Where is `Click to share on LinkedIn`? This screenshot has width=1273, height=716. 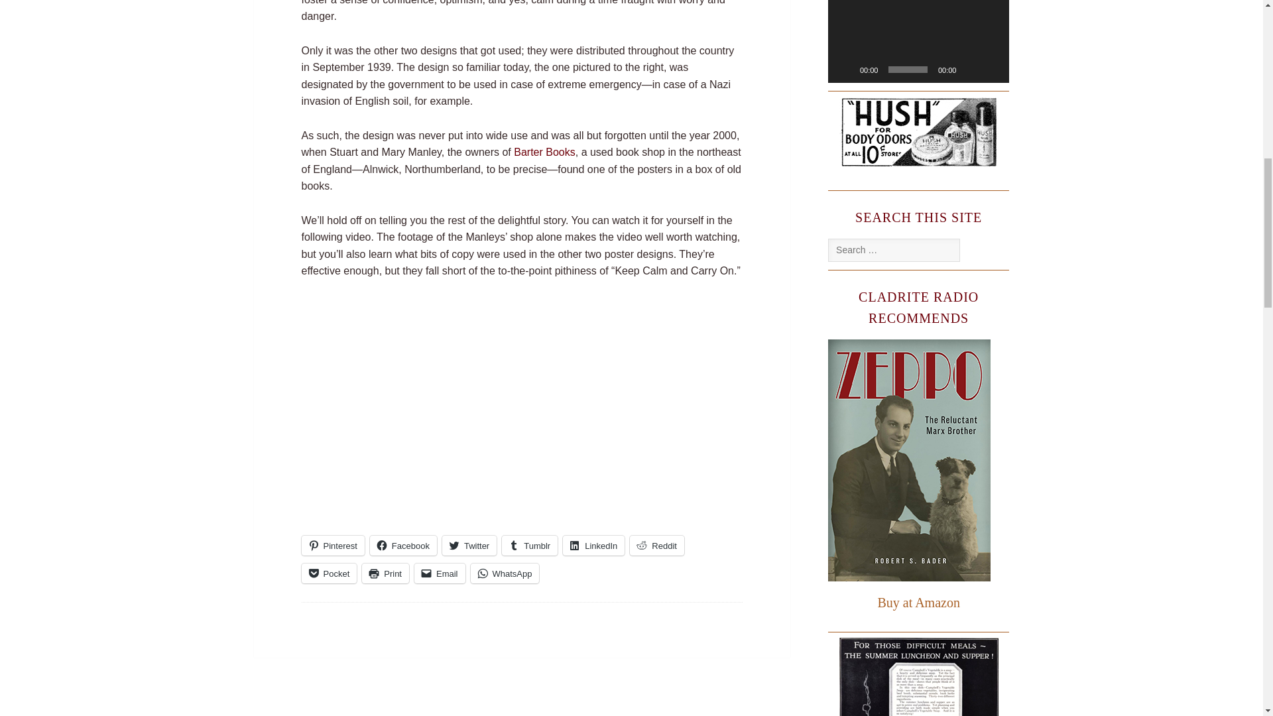
Click to share on LinkedIn is located at coordinates (593, 545).